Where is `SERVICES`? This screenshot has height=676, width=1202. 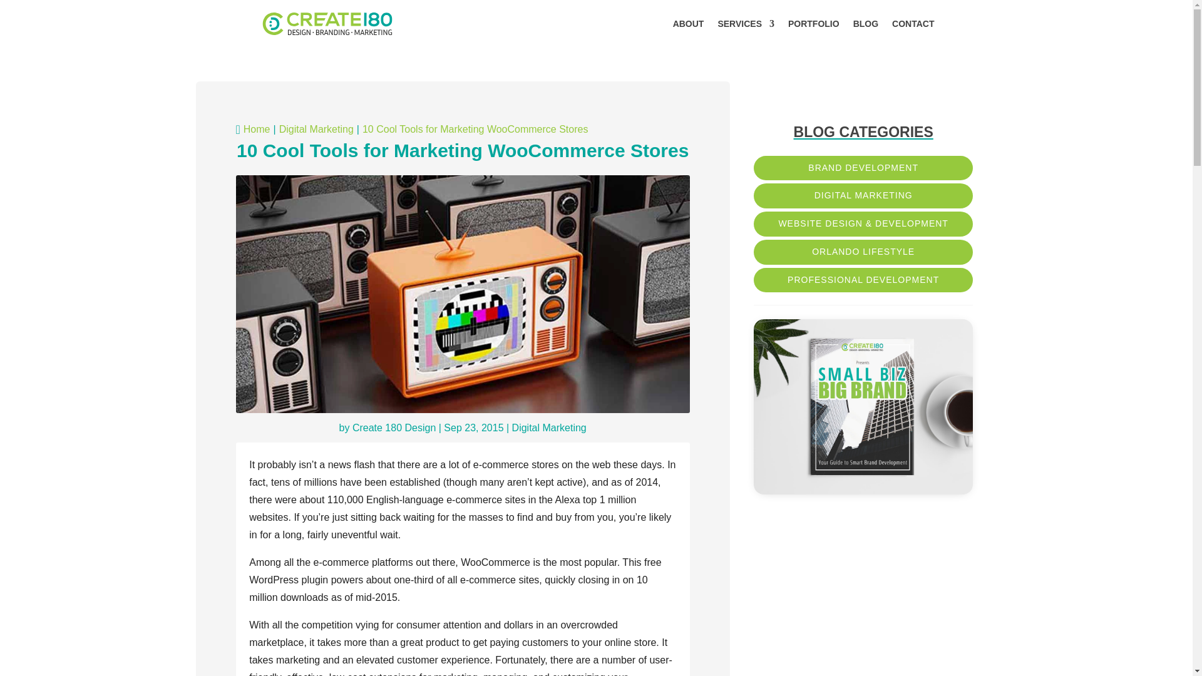
SERVICES is located at coordinates (746, 24).